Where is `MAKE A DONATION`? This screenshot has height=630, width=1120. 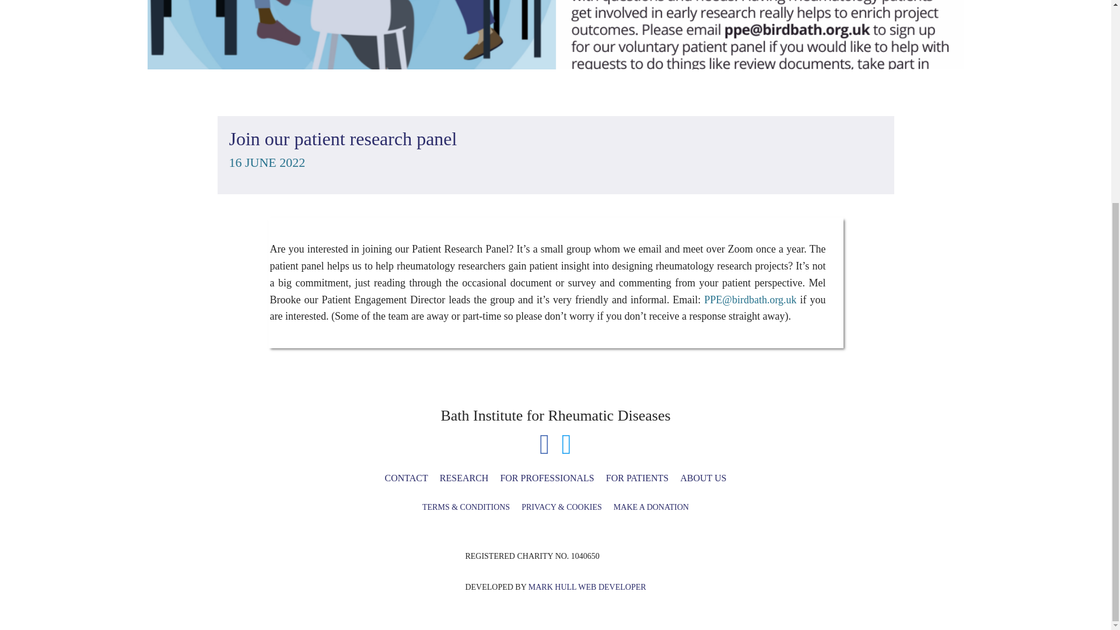 MAKE A DONATION is located at coordinates (651, 506).